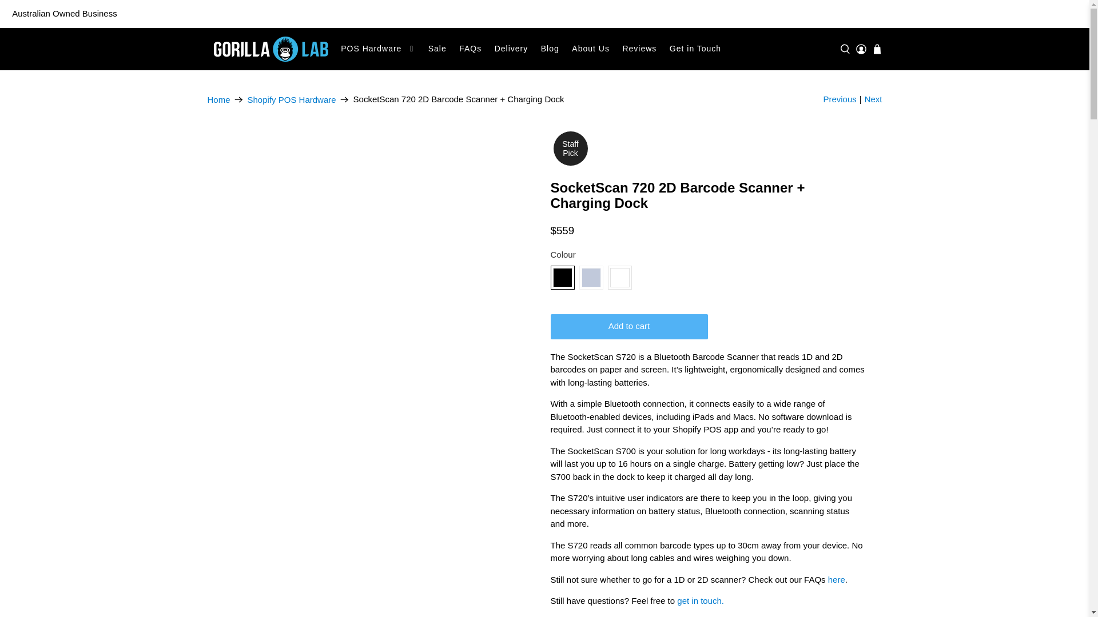 The width and height of the screenshot is (1098, 617). I want to click on Shopify POS Hardware, so click(292, 99).